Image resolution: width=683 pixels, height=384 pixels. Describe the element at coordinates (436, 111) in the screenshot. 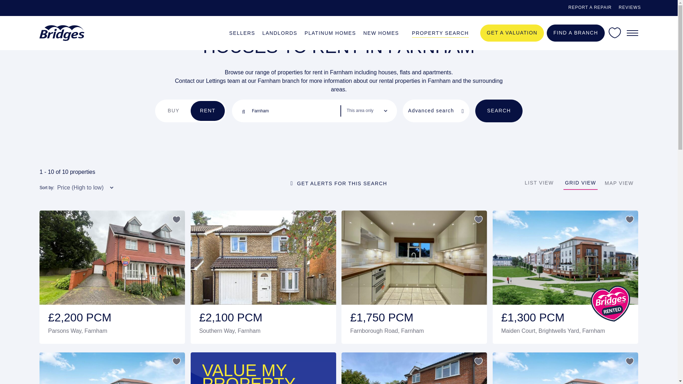

I see `Advanced search` at that location.